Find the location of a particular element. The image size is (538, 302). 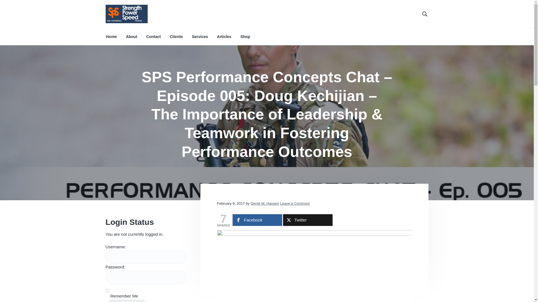

Derek M. Hansen is located at coordinates (265, 204).